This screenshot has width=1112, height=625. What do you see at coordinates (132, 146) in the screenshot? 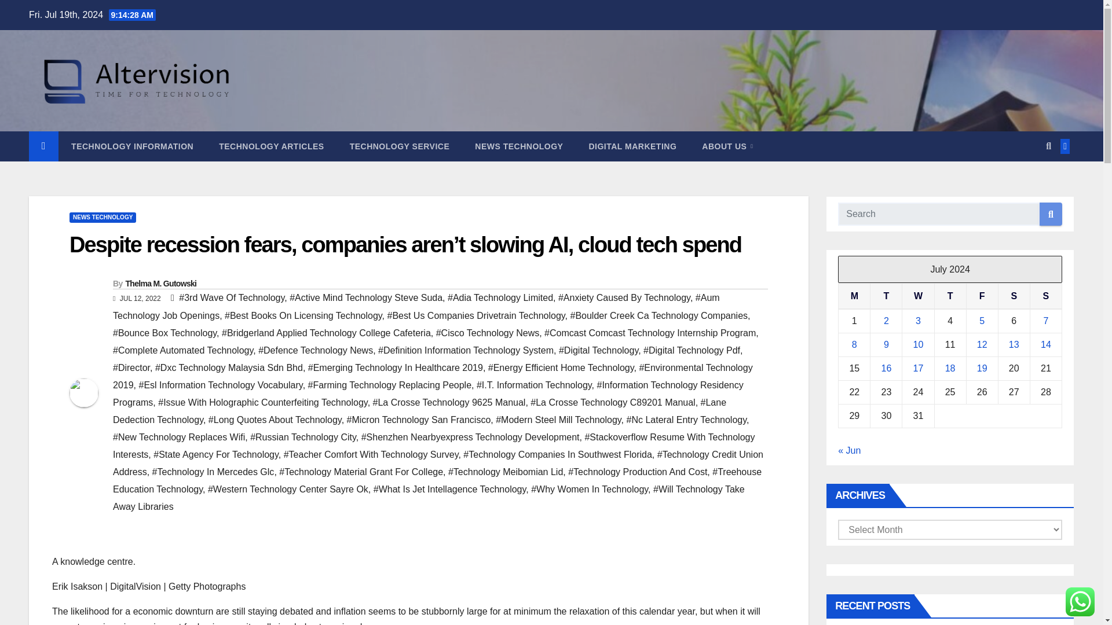
I see `Technology Information` at bounding box center [132, 146].